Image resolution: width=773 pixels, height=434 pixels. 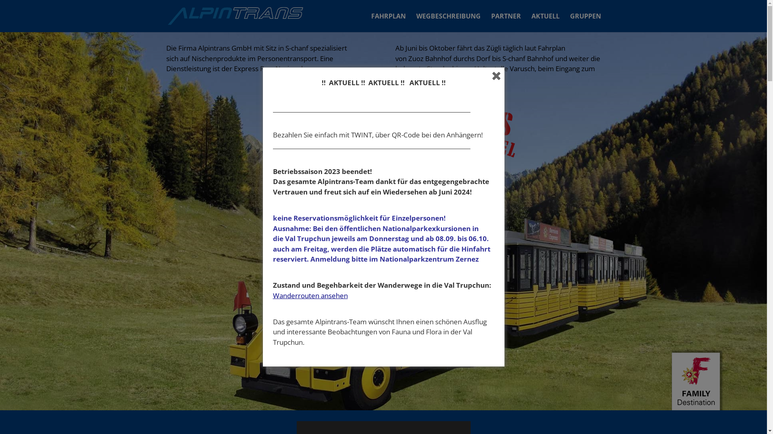 I want to click on Family-Destination, so click(x=698, y=379).